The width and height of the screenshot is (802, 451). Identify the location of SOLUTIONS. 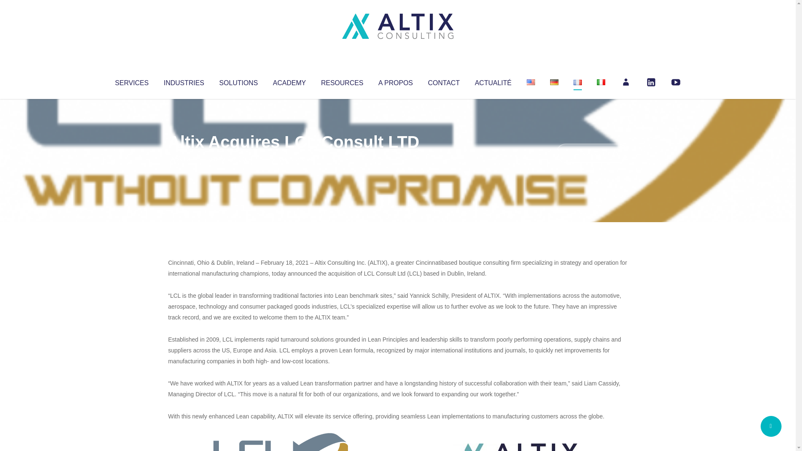
(238, 81).